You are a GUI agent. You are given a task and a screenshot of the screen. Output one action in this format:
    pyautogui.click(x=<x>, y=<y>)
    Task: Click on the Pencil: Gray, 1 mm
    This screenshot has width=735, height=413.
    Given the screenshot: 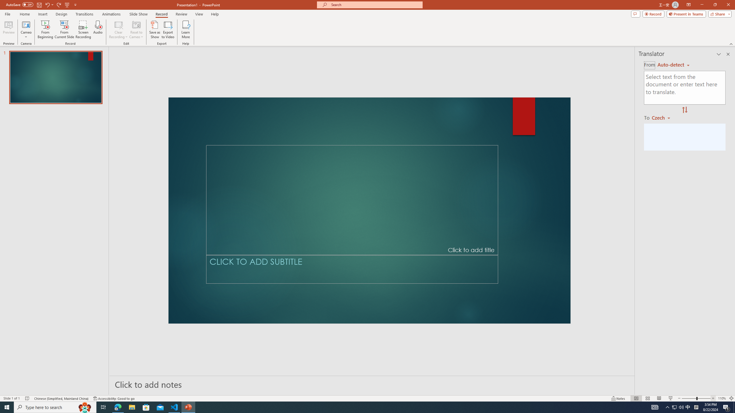 What is the action you would take?
    pyautogui.click(x=143, y=45)
    